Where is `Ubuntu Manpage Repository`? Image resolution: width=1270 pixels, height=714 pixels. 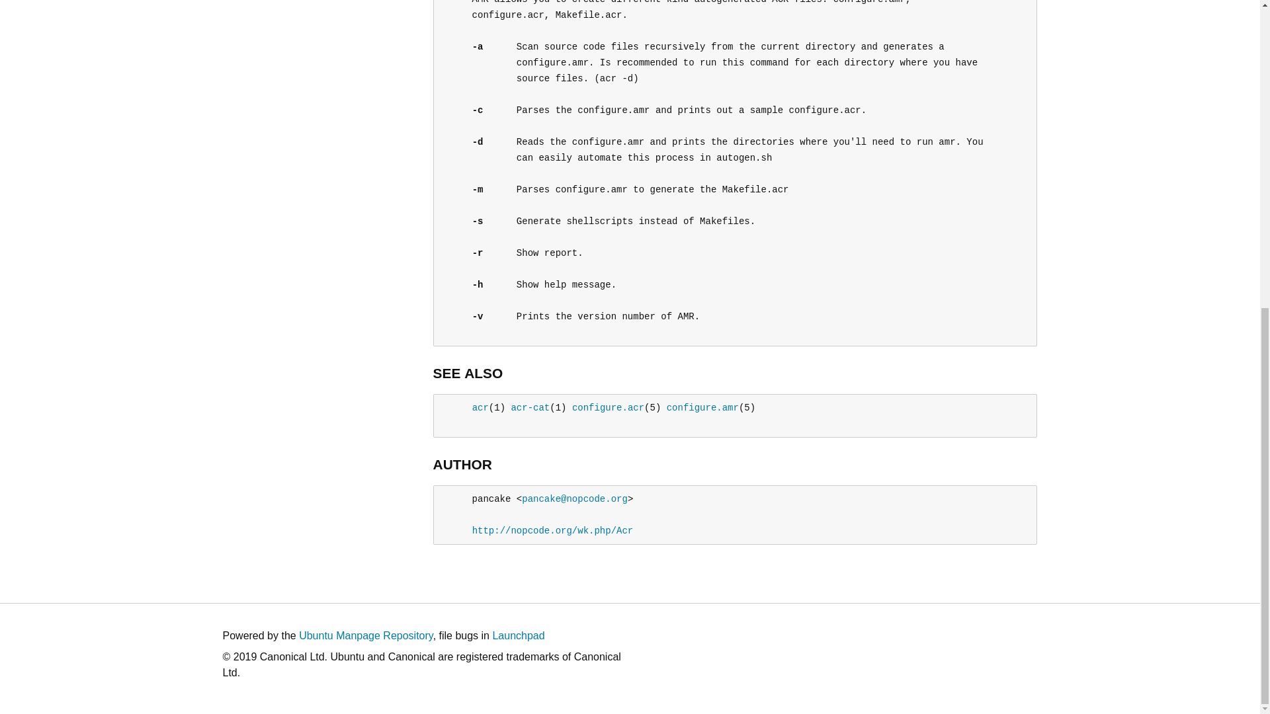 Ubuntu Manpage Repository is located at coordinates (365, 635).